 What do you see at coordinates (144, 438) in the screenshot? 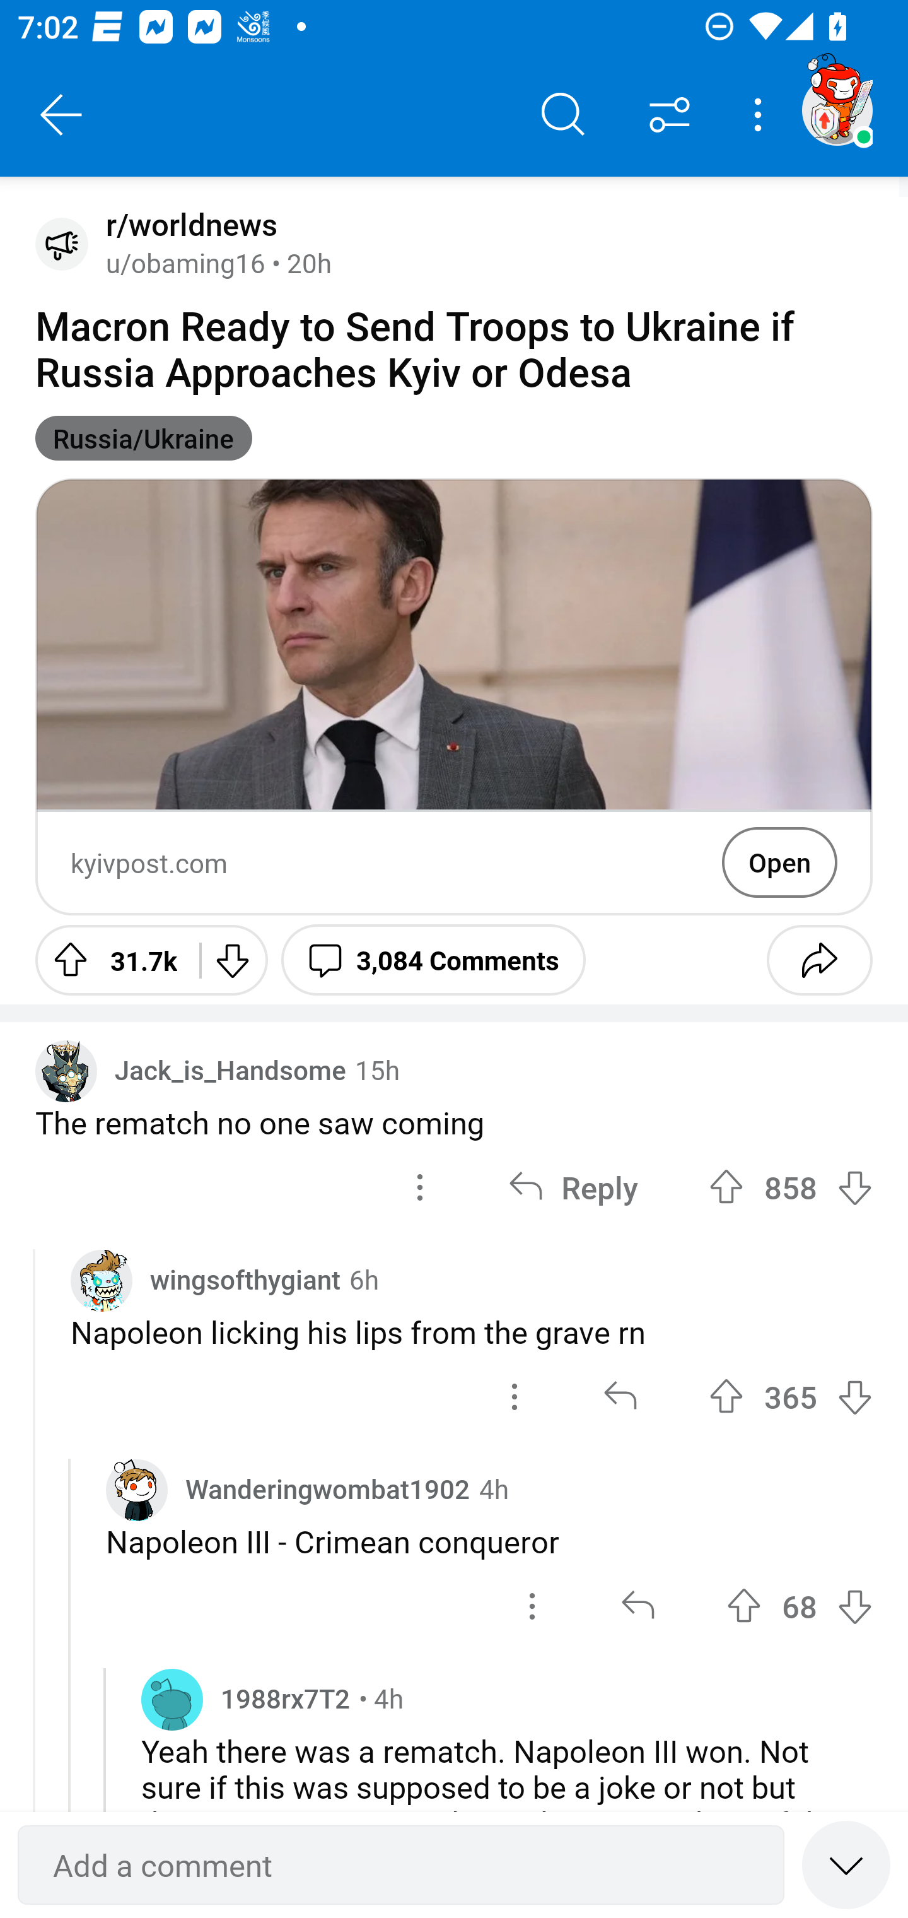
I see `Russia/Ukraine` at bounding box center [144, 438].